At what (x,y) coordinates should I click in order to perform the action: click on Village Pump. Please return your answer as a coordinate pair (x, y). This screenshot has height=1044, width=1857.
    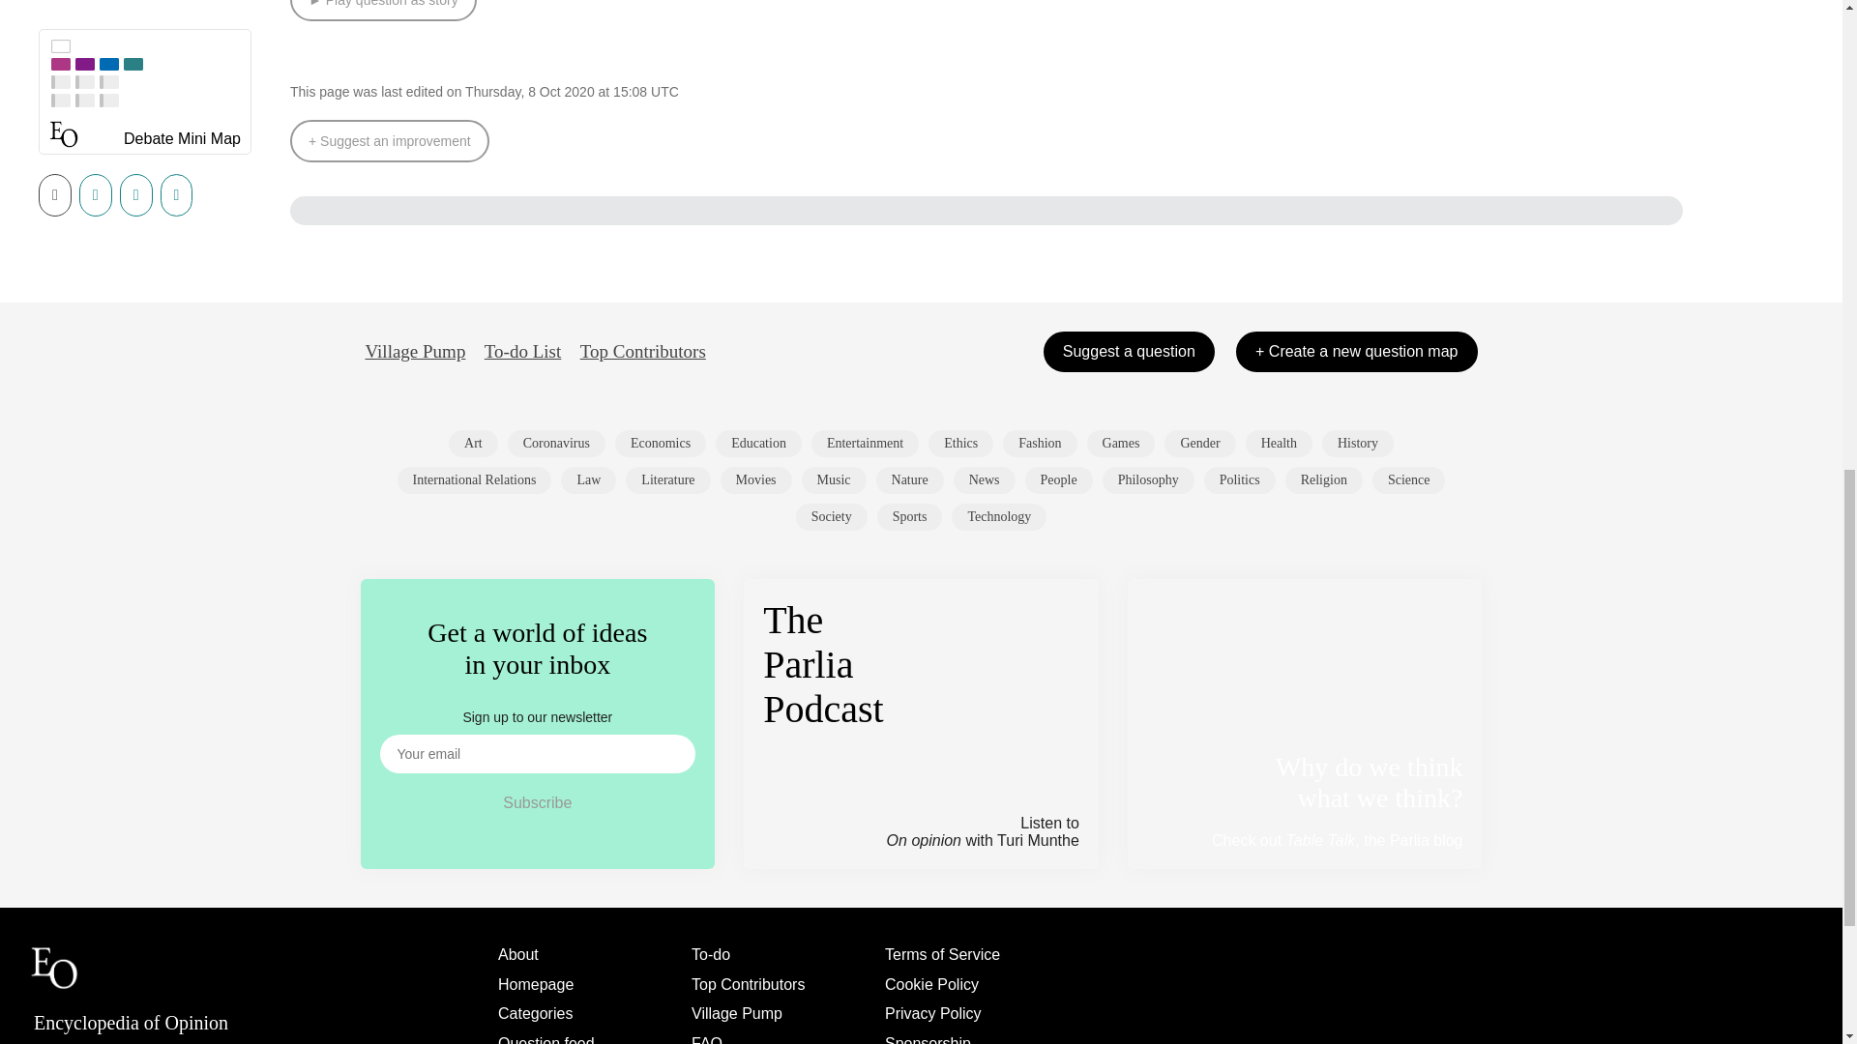
    Looking at the image, I should click on (416, 352).